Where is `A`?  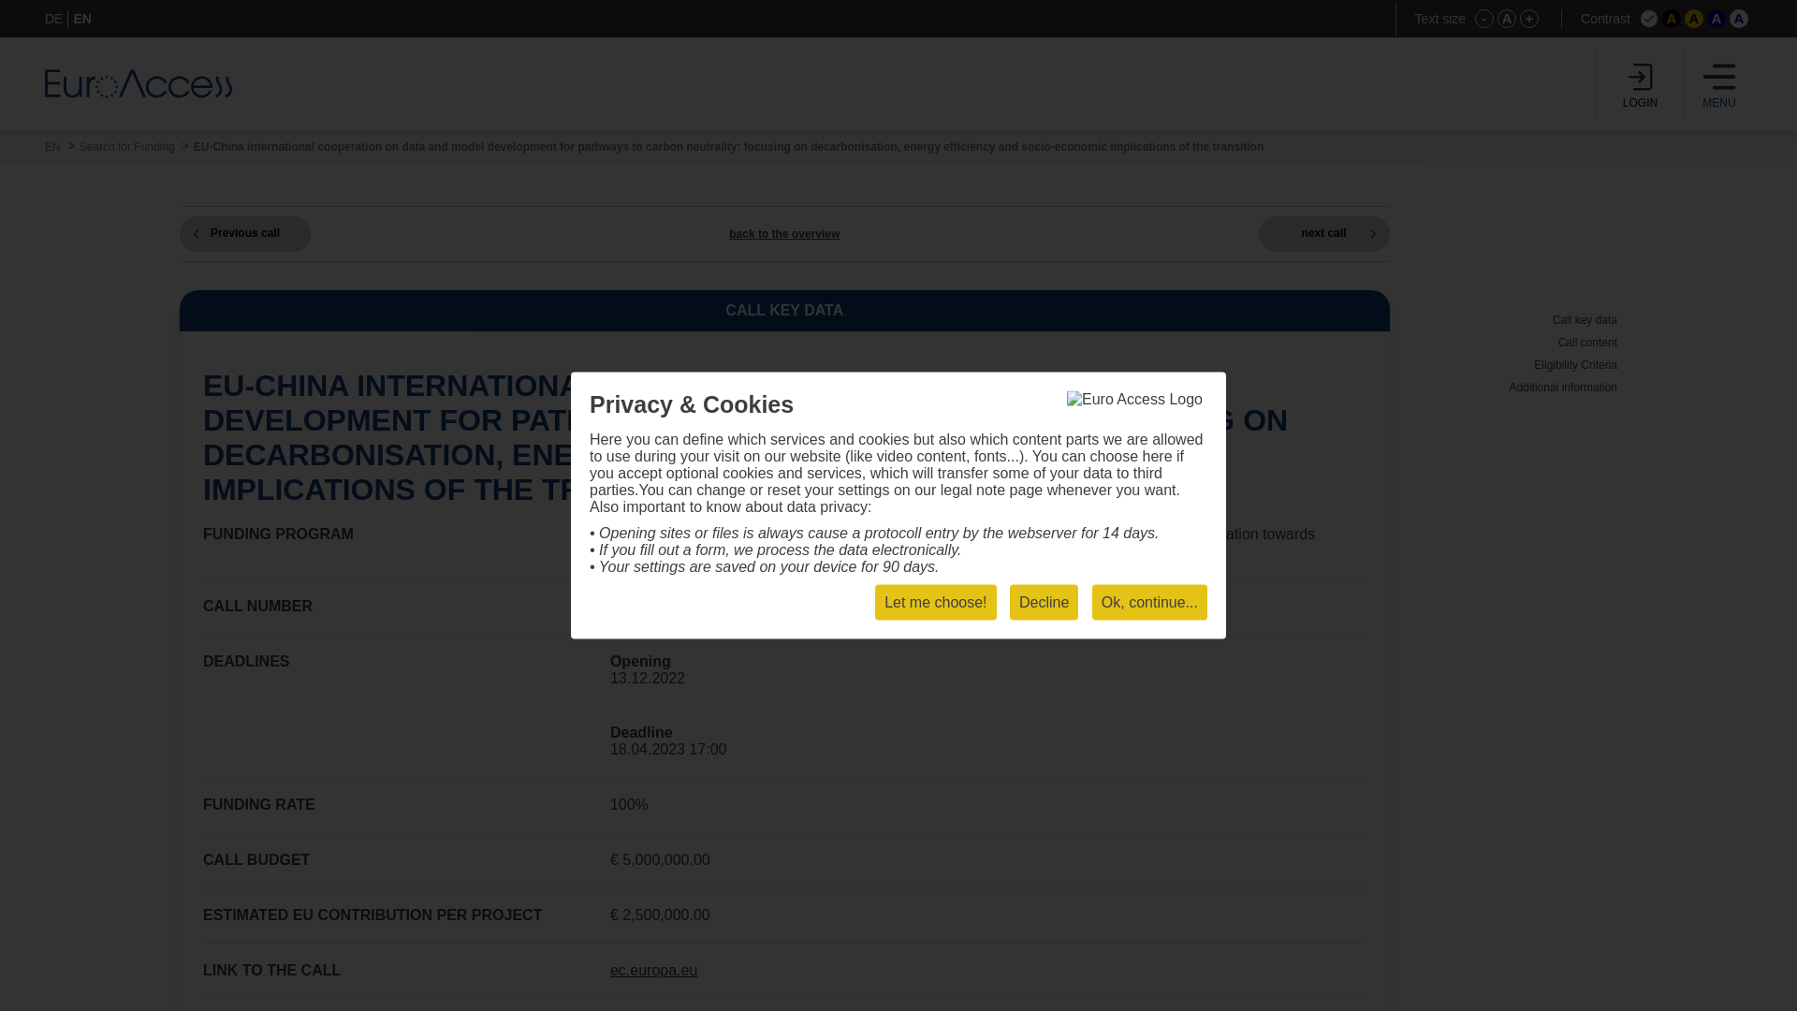
A is located at coordinates (1507, 19).